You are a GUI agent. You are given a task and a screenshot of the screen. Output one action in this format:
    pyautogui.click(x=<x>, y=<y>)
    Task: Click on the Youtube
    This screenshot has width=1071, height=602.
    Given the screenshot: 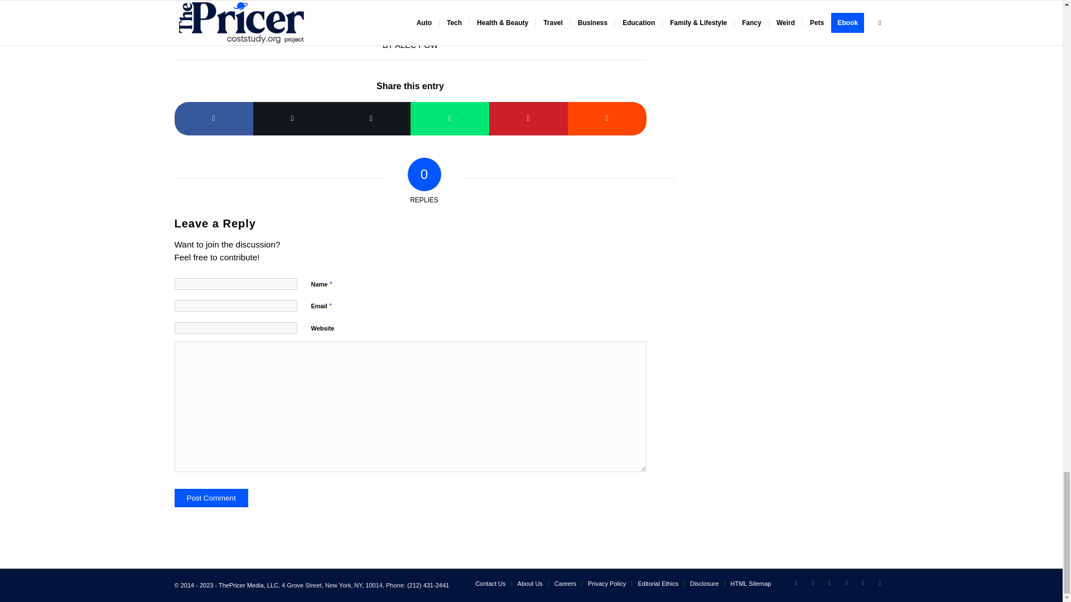 What is the action you would take?
    pyautogui.click(x=879, y=583)
    